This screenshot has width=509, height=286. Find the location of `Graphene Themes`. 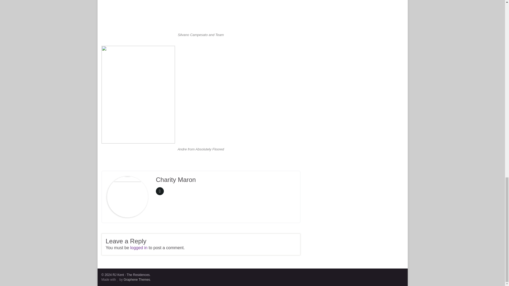

Graphene Themes is located at coordinates (137, 279).